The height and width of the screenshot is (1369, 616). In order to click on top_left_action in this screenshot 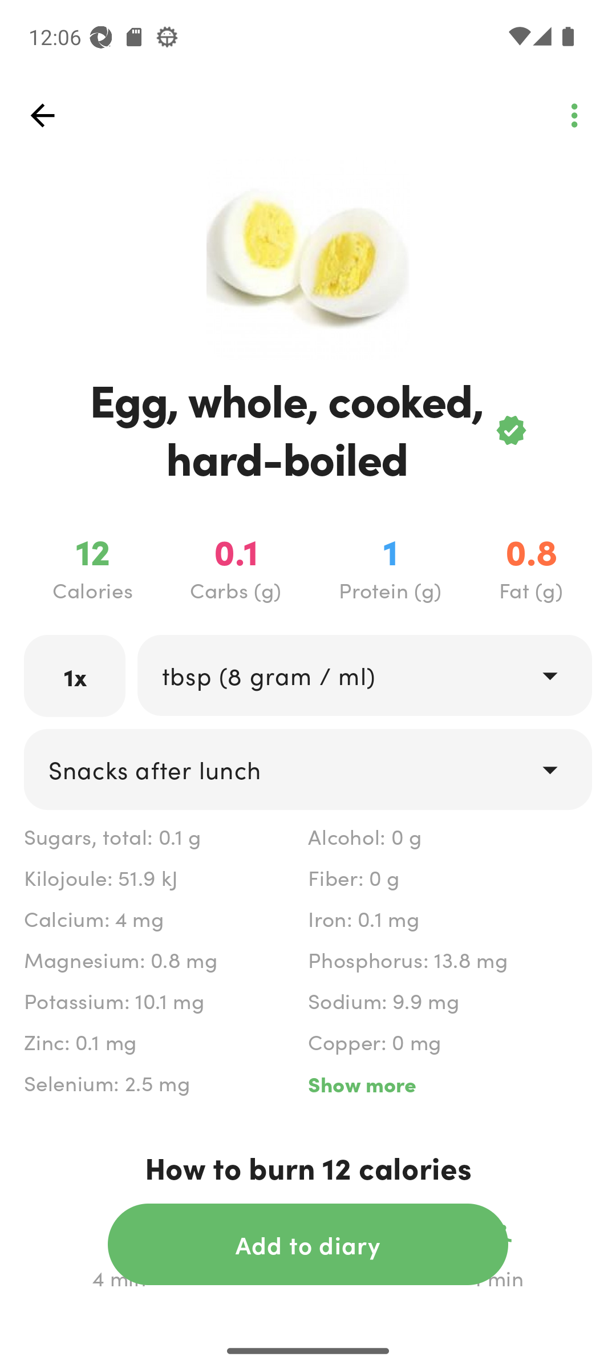, I will do `click(42, 115)`.